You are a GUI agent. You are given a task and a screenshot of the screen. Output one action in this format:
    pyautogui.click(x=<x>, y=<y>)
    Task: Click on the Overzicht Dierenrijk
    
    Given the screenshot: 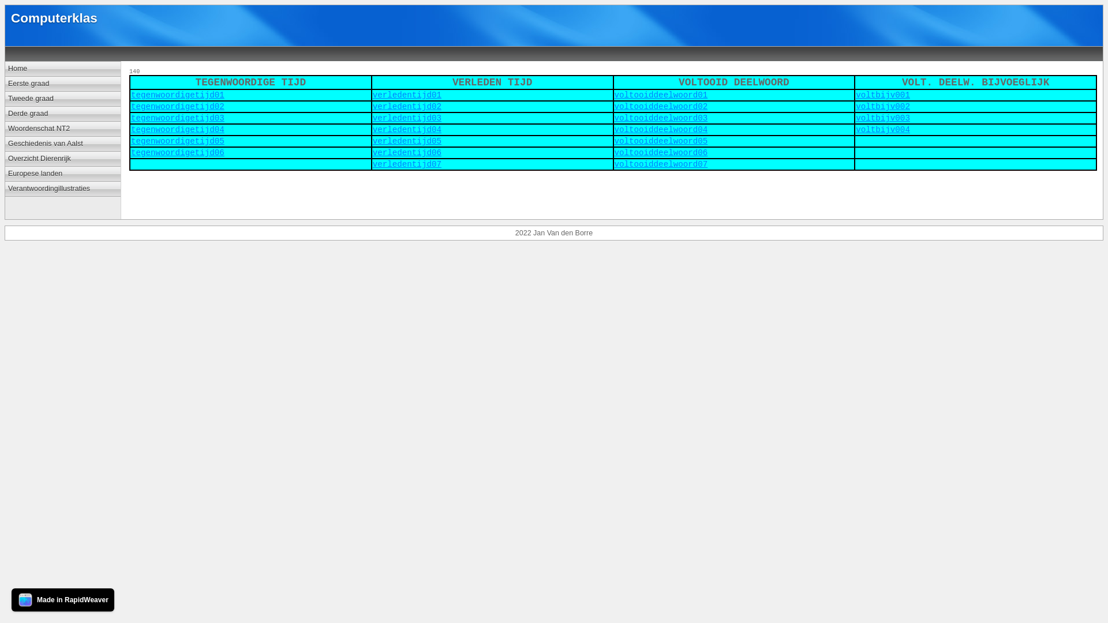 What is the action you would take?
    pyautogui.click(x=63, y=159)
    